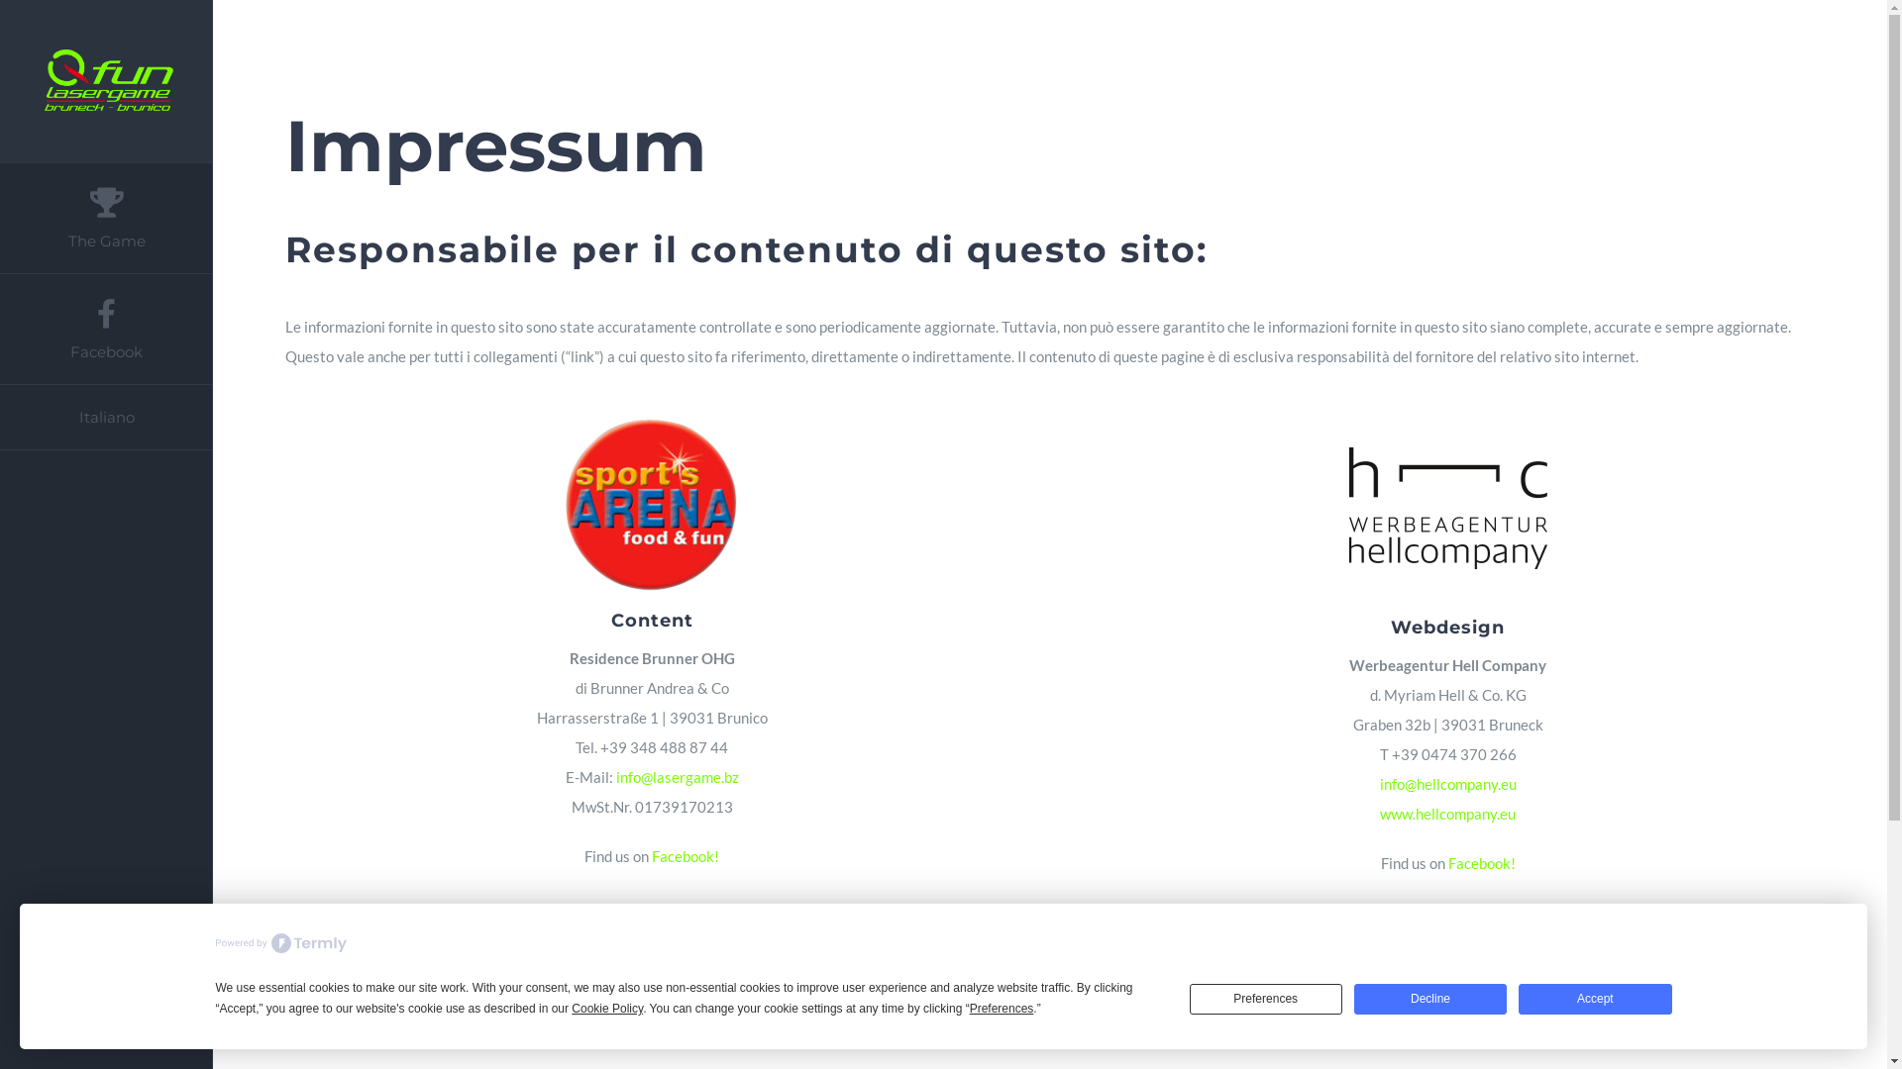 This screenshot has height=1069, width=1902. I want to click on Facebook, so click(107, 330).